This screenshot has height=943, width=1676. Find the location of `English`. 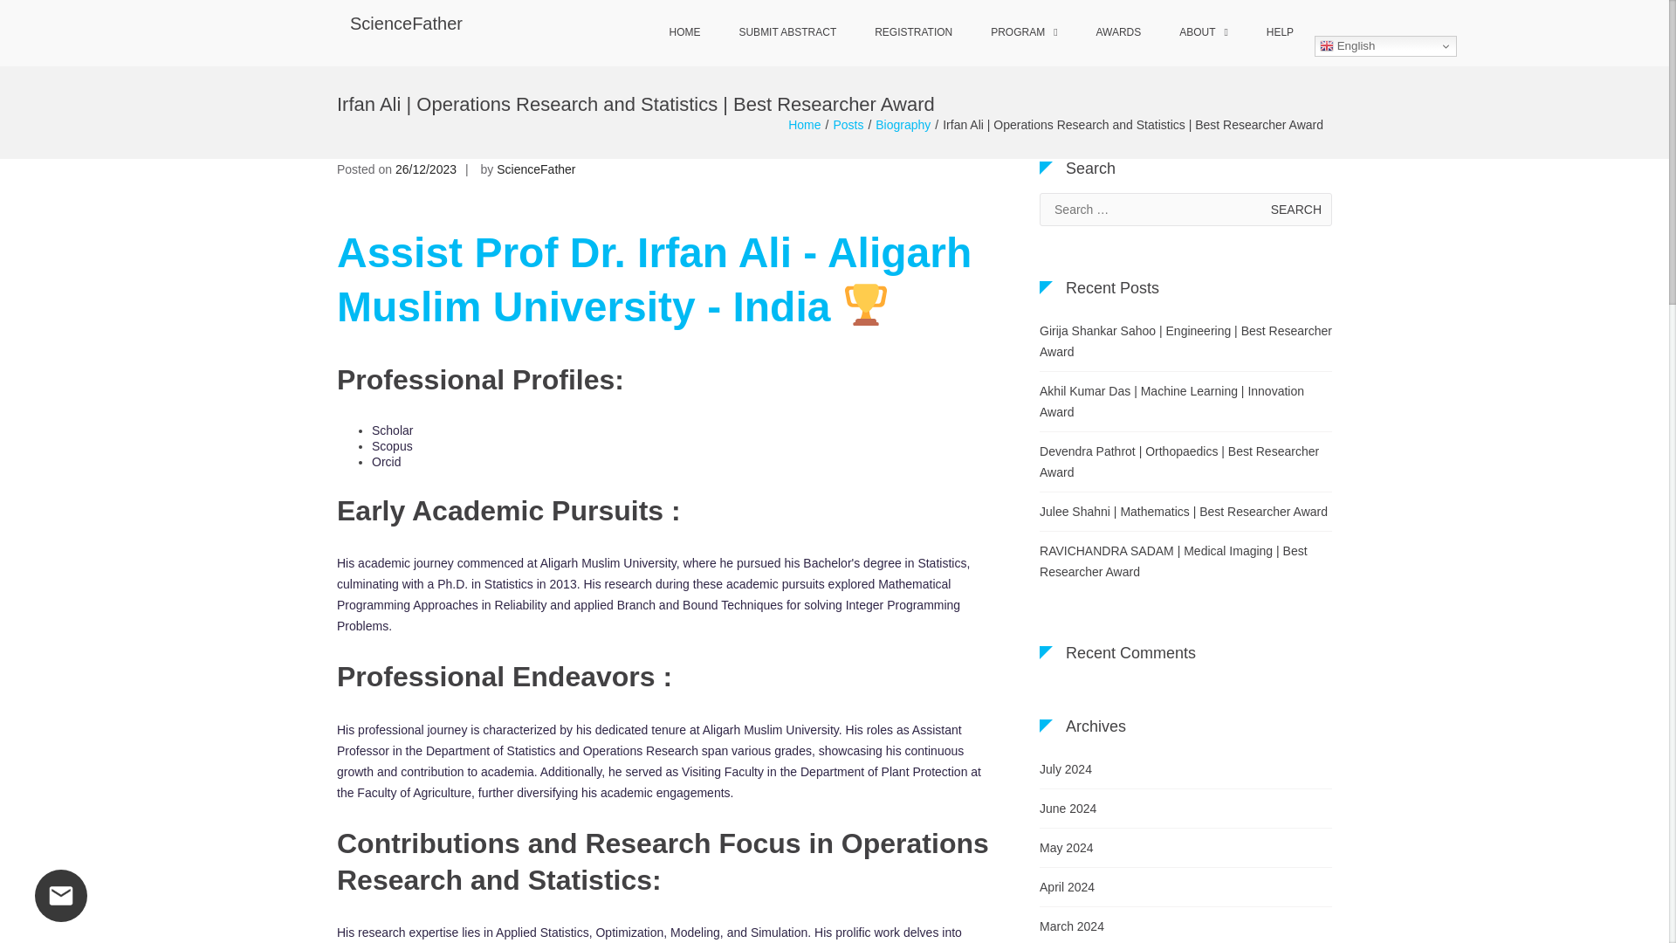

English is located at coordinates (1384, 45).